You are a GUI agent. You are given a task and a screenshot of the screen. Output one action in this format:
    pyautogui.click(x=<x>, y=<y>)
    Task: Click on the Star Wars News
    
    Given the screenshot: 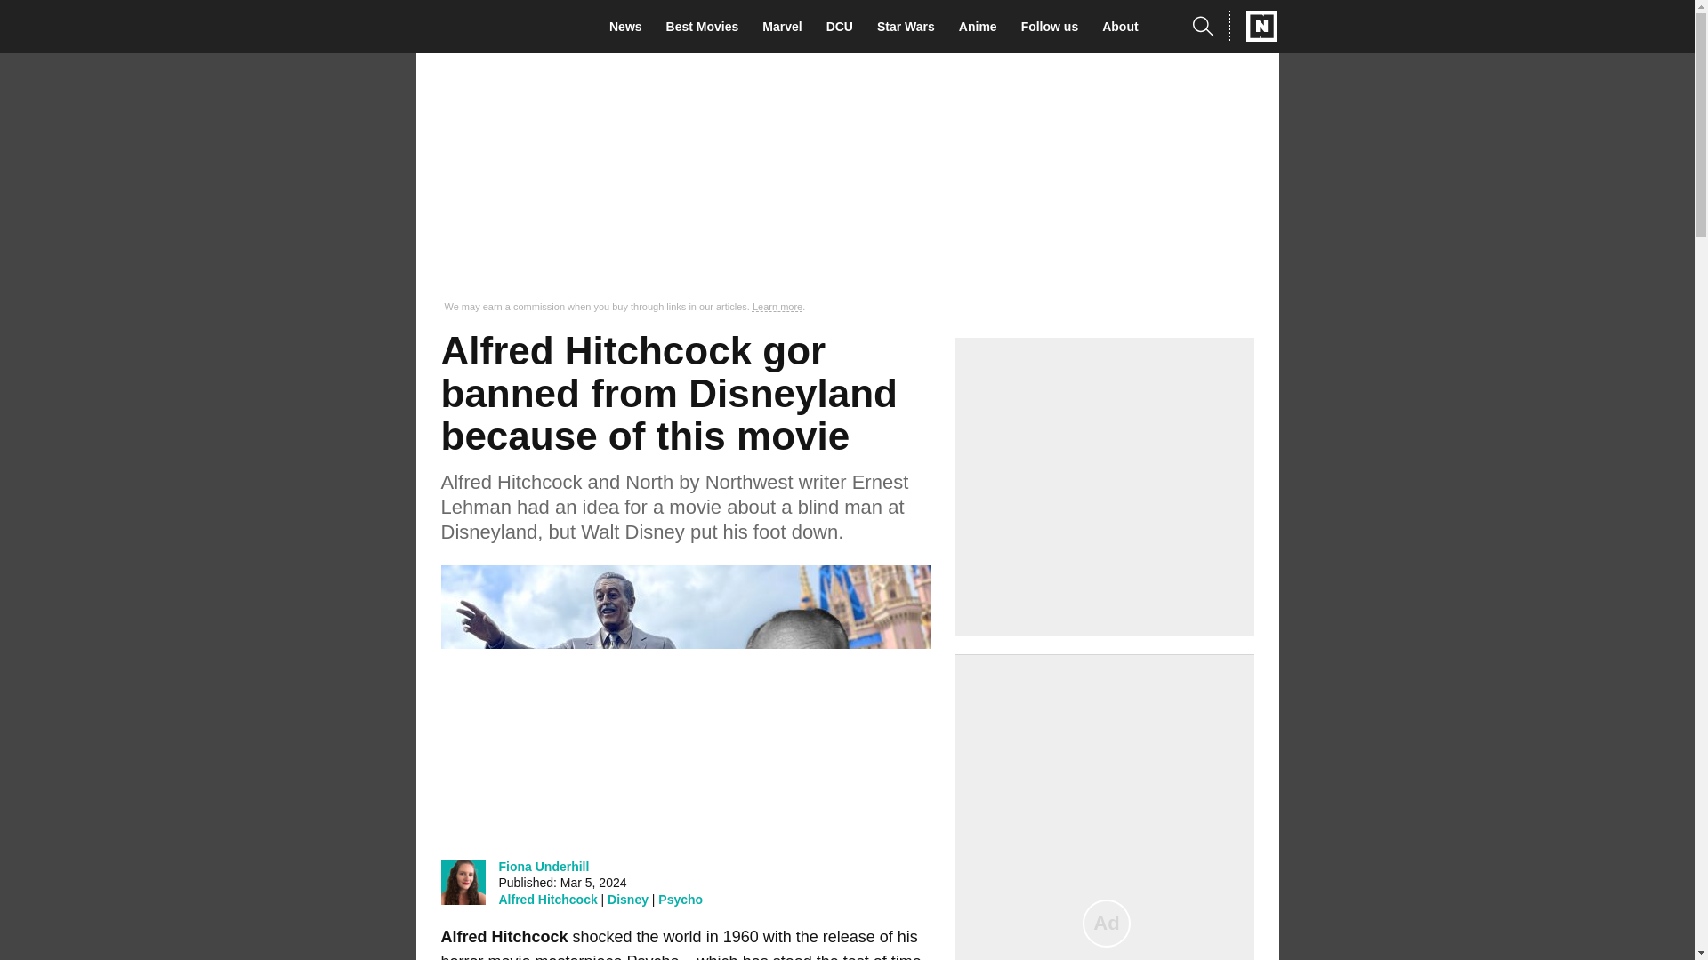 What is the action you would take?
    pyautogui.click(x=911, y=27)
    